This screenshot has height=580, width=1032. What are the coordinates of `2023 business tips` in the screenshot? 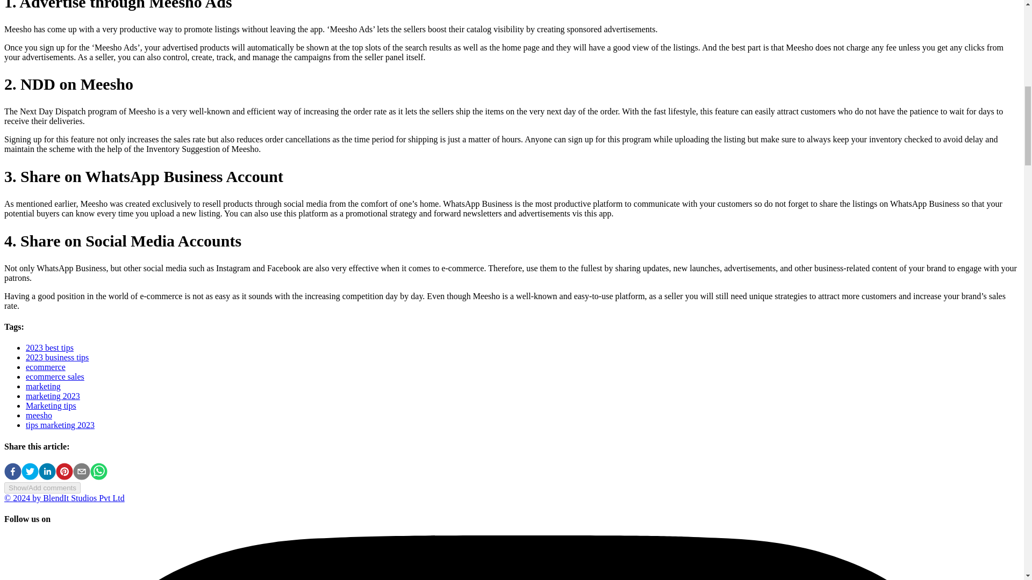 It's located at (57, 357).